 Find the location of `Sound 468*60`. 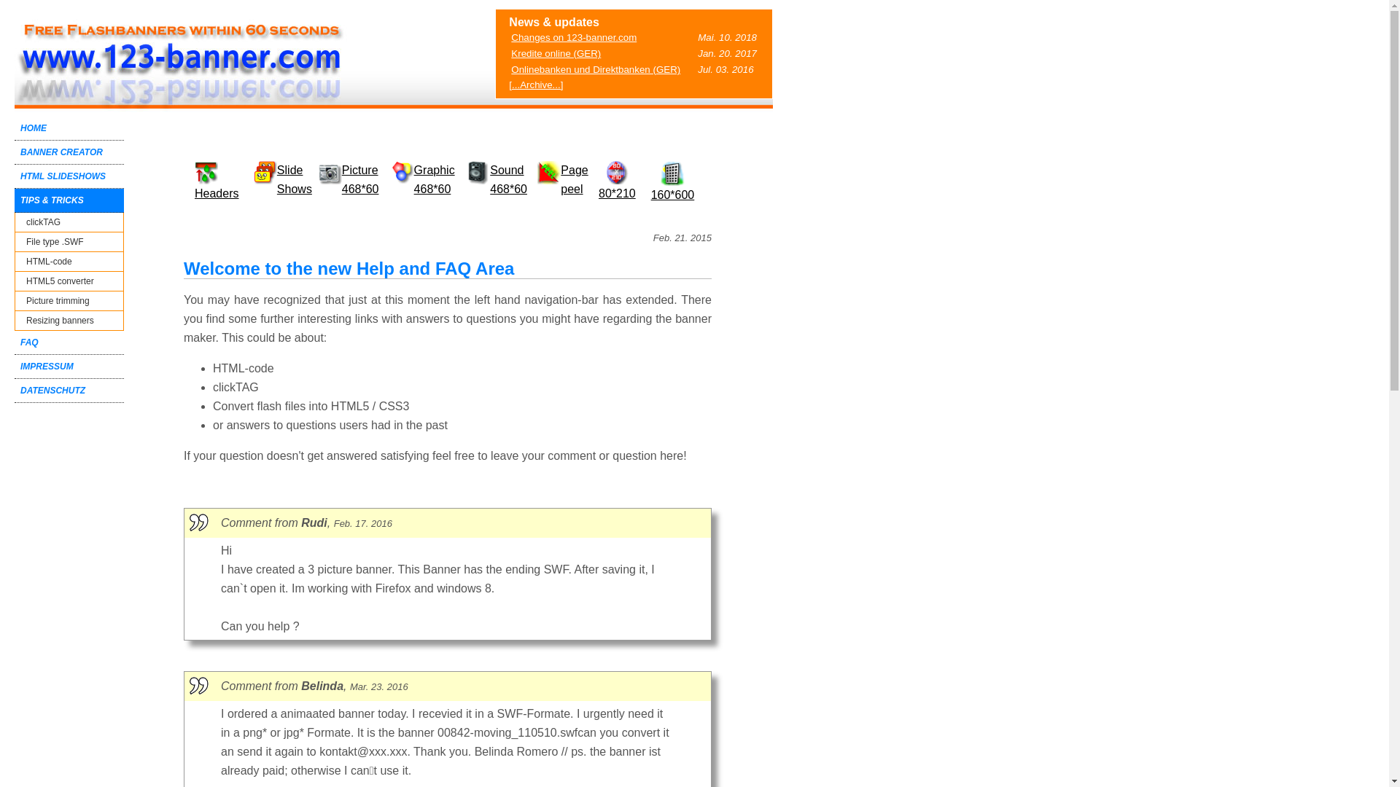

Sound 468*60 is located at coordinates (509, 179).